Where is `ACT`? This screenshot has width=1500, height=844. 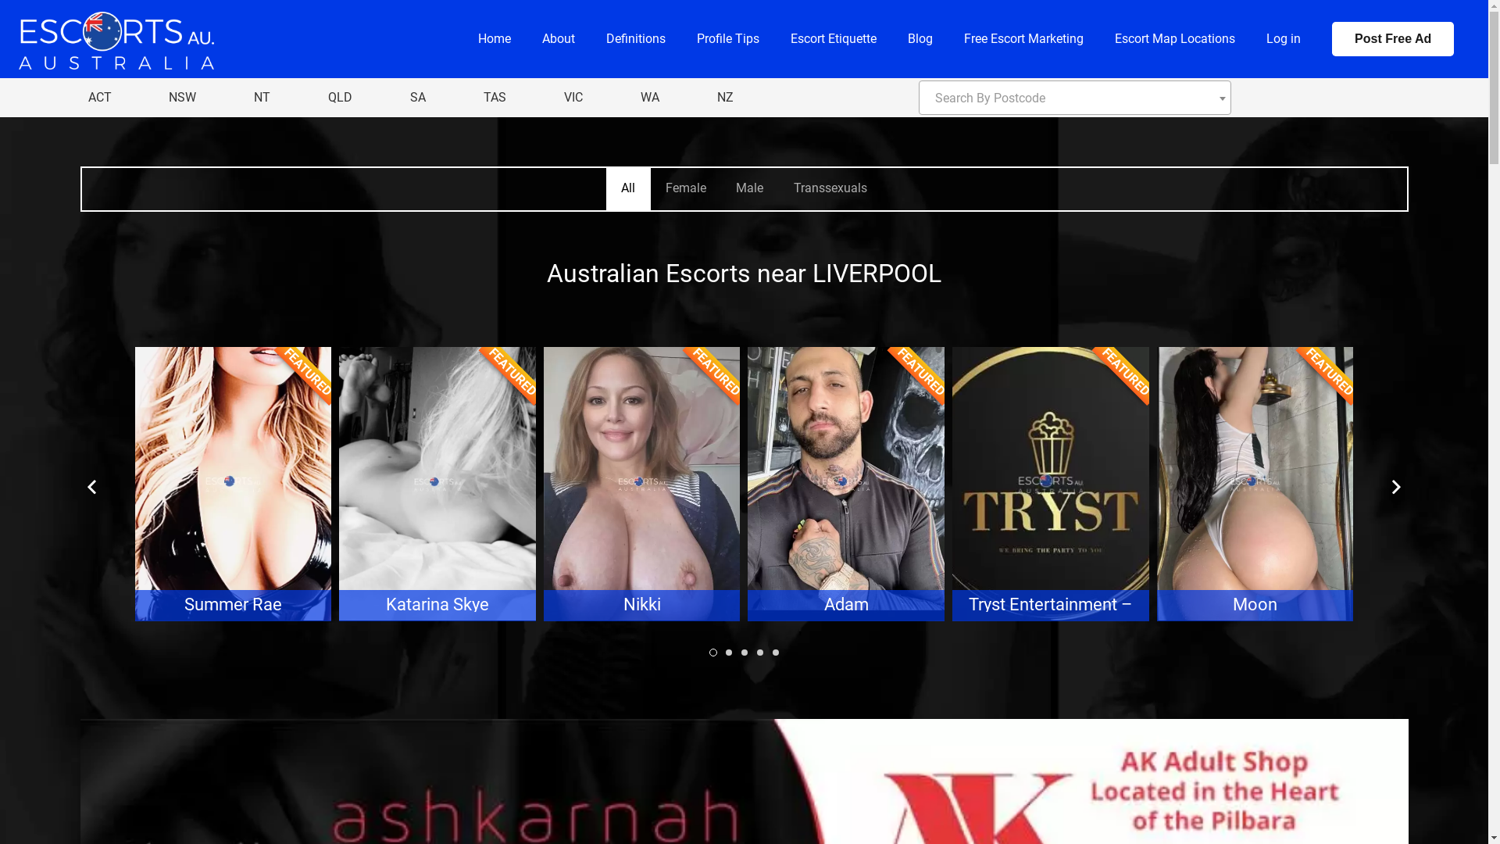 ACT is located at coordinates (99, 98).